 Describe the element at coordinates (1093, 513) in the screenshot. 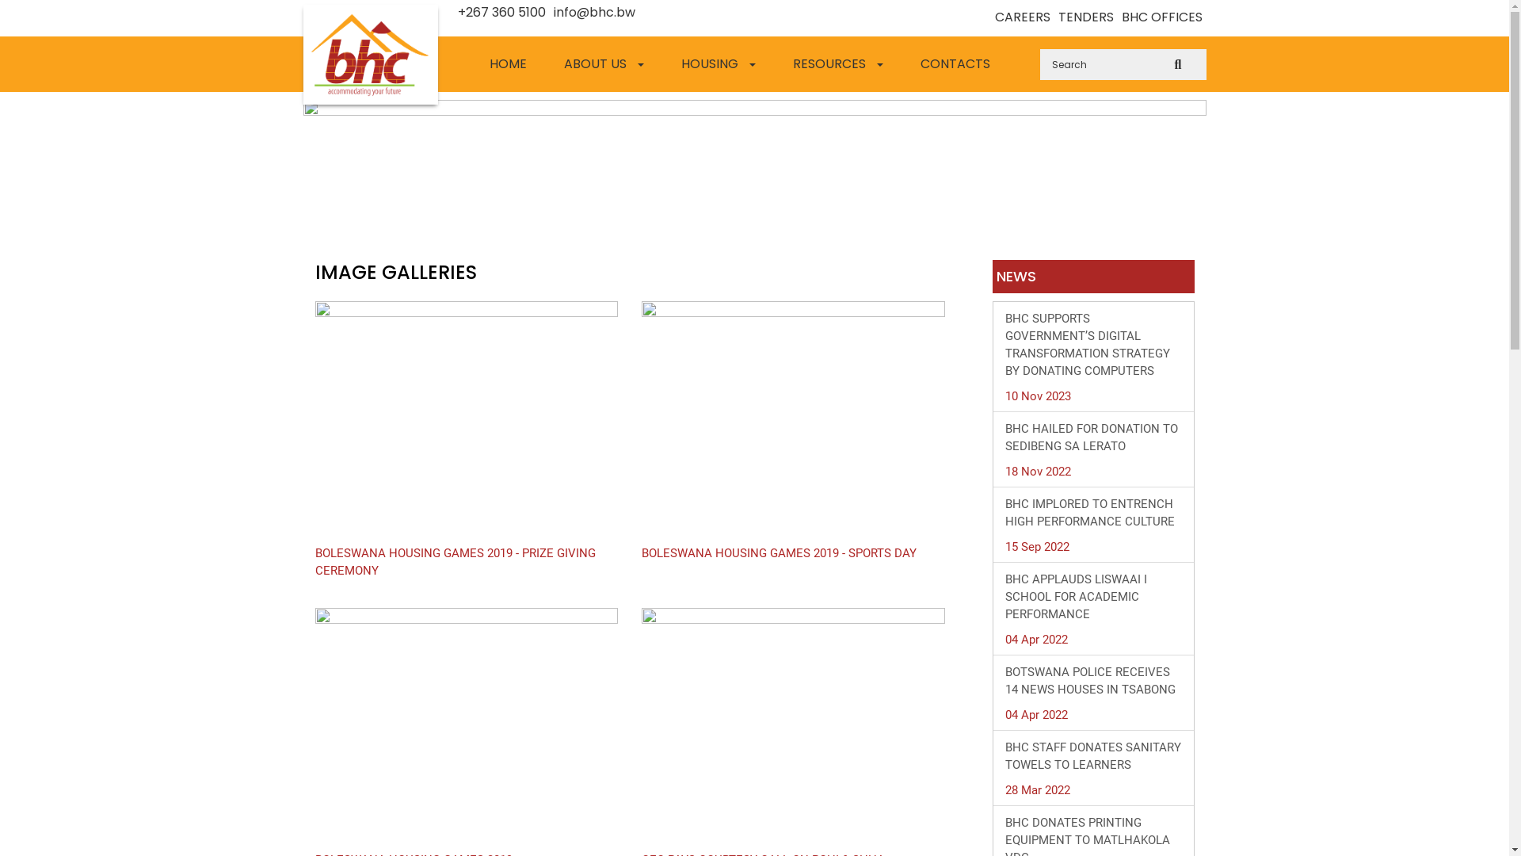

I see `BHC IMPLORED TO ENTRENCH HIGH PERFORMANCE CULTURE` at that location.